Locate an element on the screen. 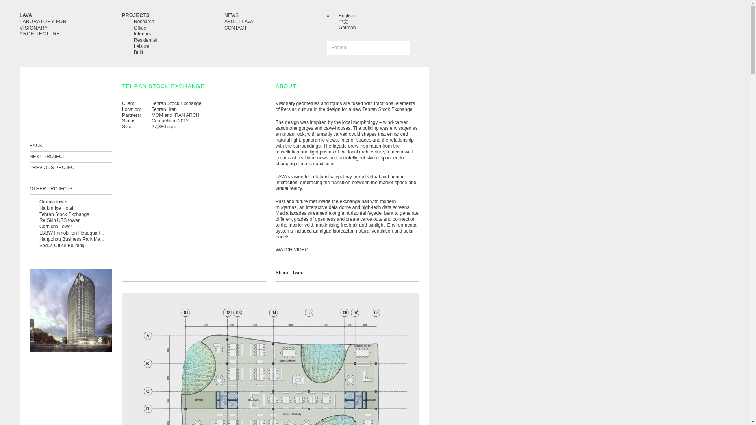  Leisure is located at coordinates (141, 46).